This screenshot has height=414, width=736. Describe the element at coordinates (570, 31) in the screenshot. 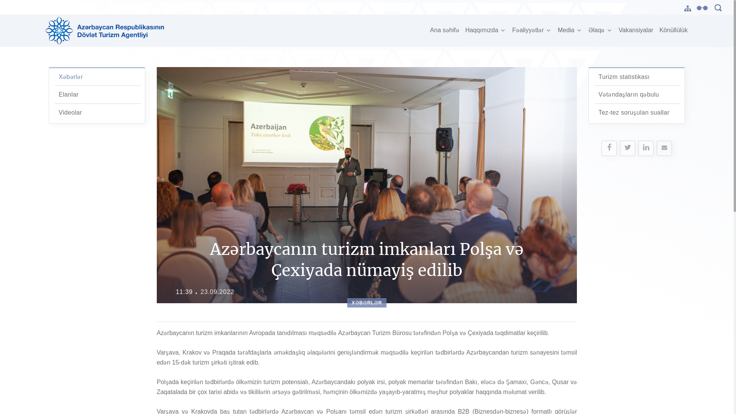

I see `Media` at that location.